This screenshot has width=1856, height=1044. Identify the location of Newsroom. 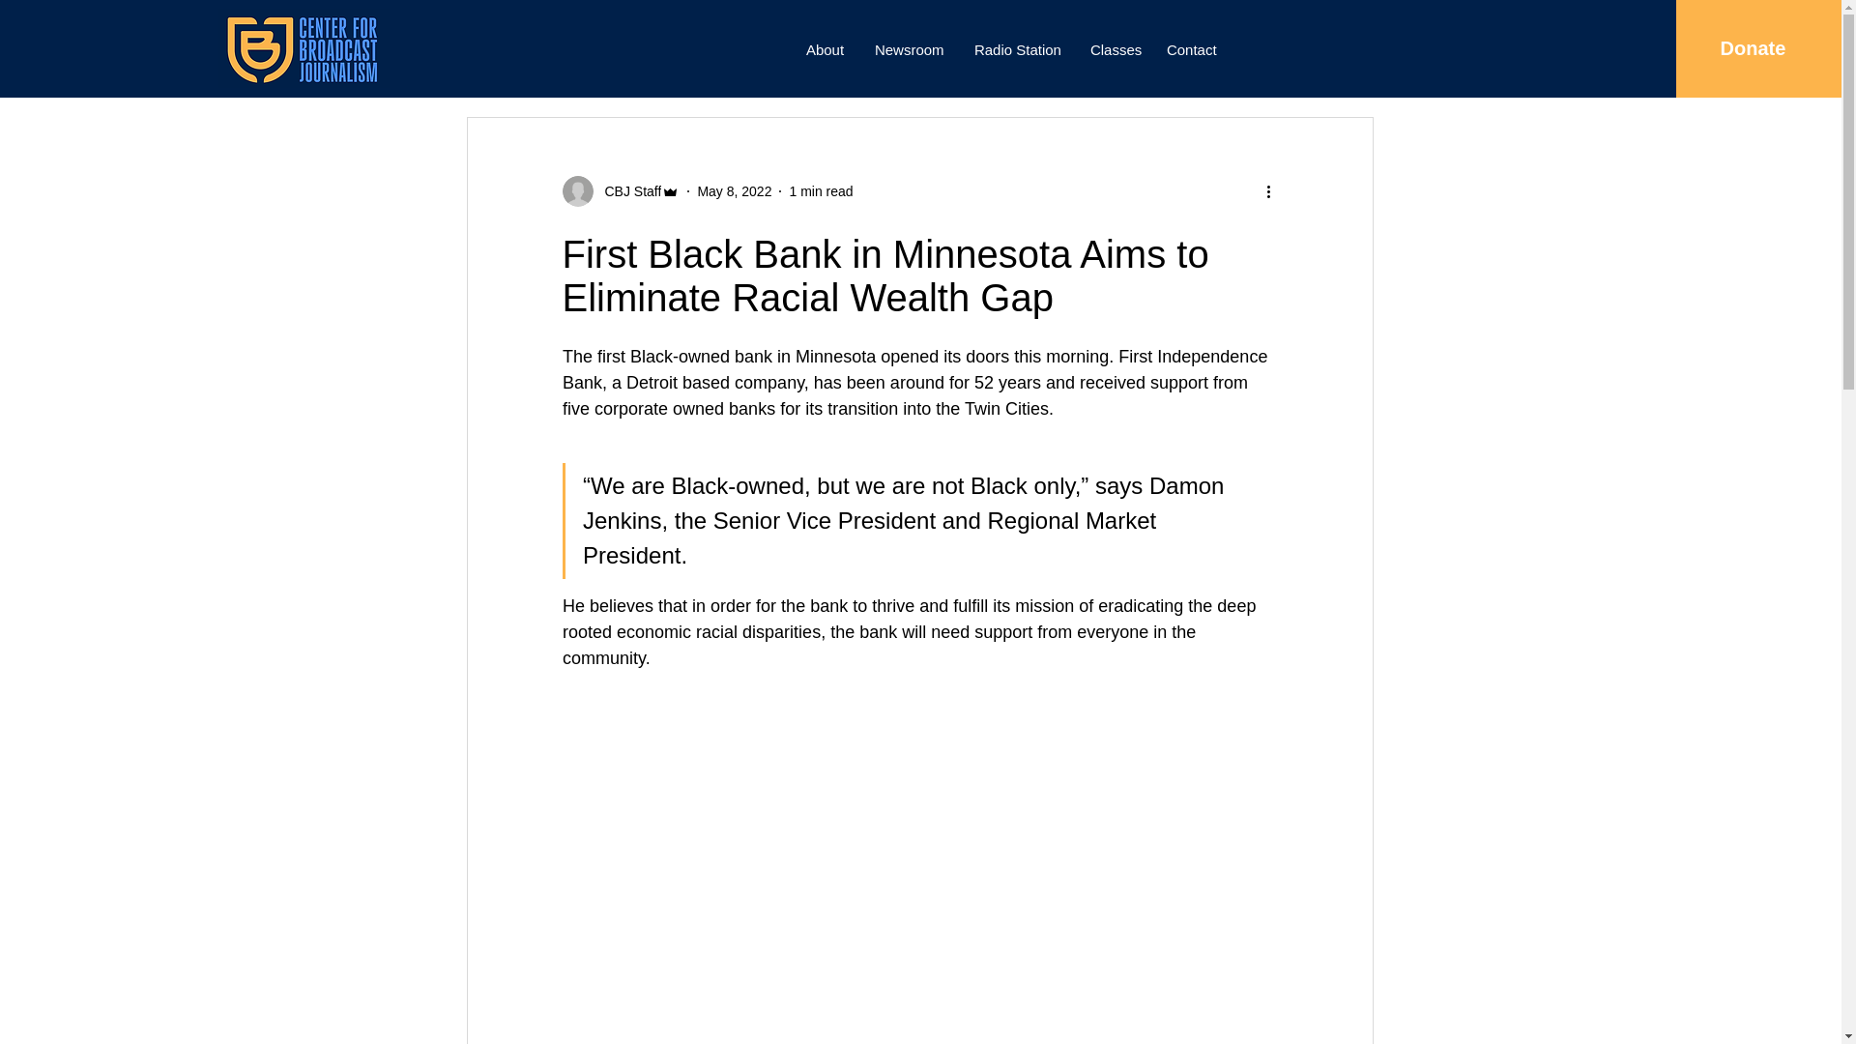
(910, 50).